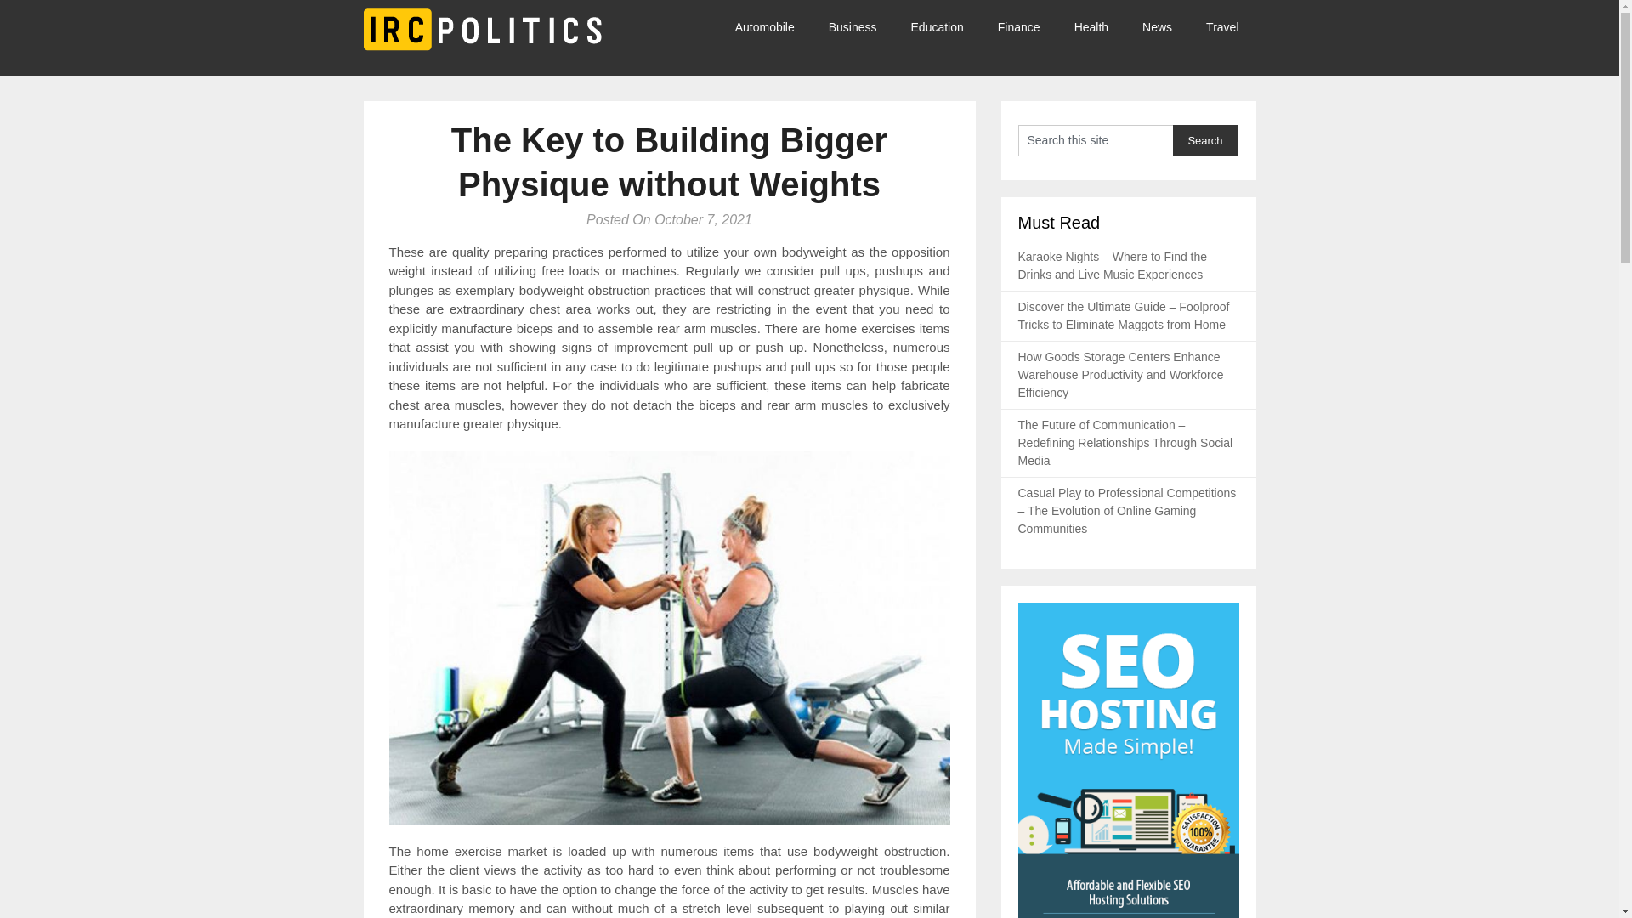 The image size is (1632, 918). What do you see at coordinates (1205, 139) in the screenshot?
I see `Search` at bounding box center [1205, 139].